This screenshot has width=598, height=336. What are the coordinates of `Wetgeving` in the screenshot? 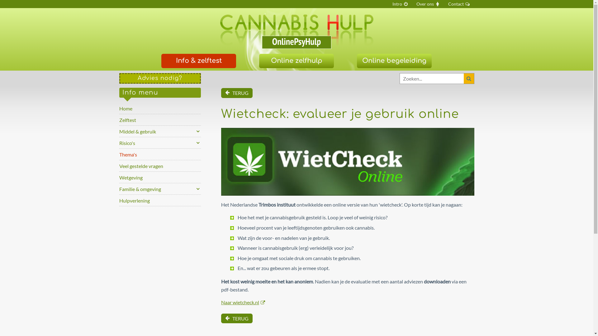 It's located at (160, 177).